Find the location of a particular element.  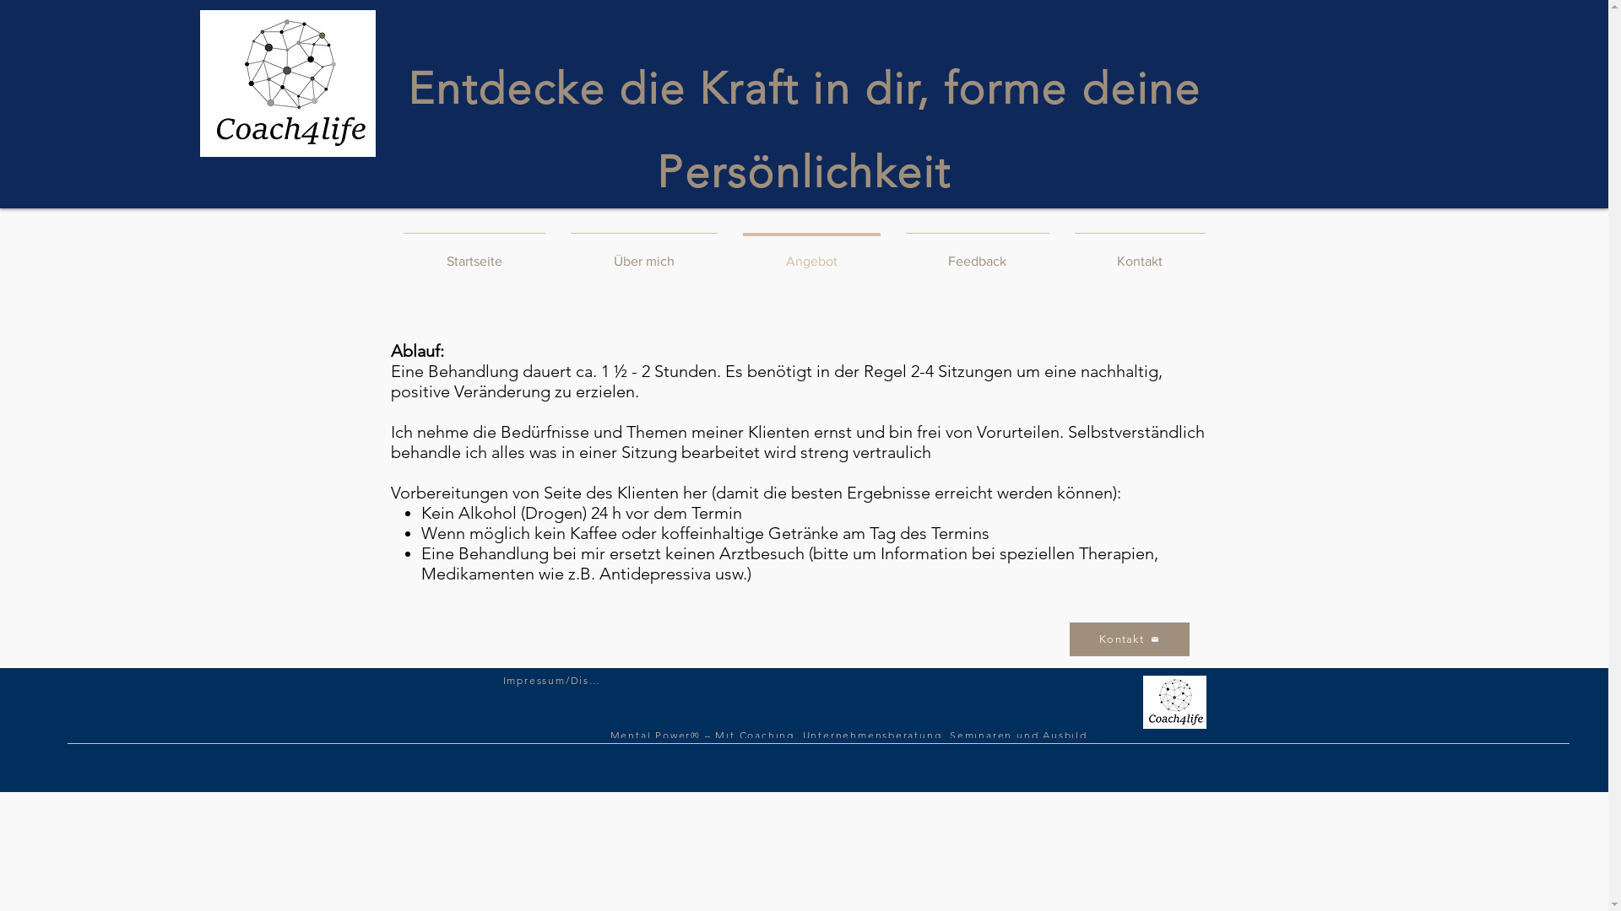

Angebot is located at coordinates (810, 254).